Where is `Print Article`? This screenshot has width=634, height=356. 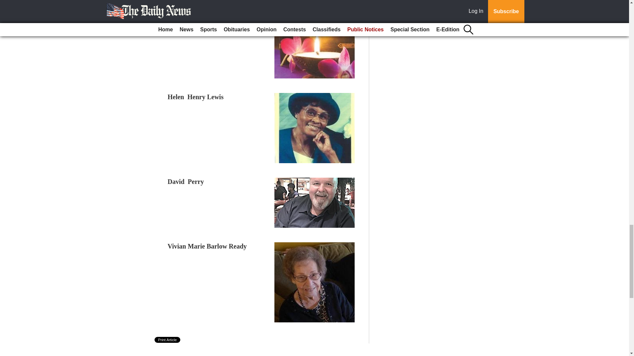 Print Article is located at coordinates (168, 340).